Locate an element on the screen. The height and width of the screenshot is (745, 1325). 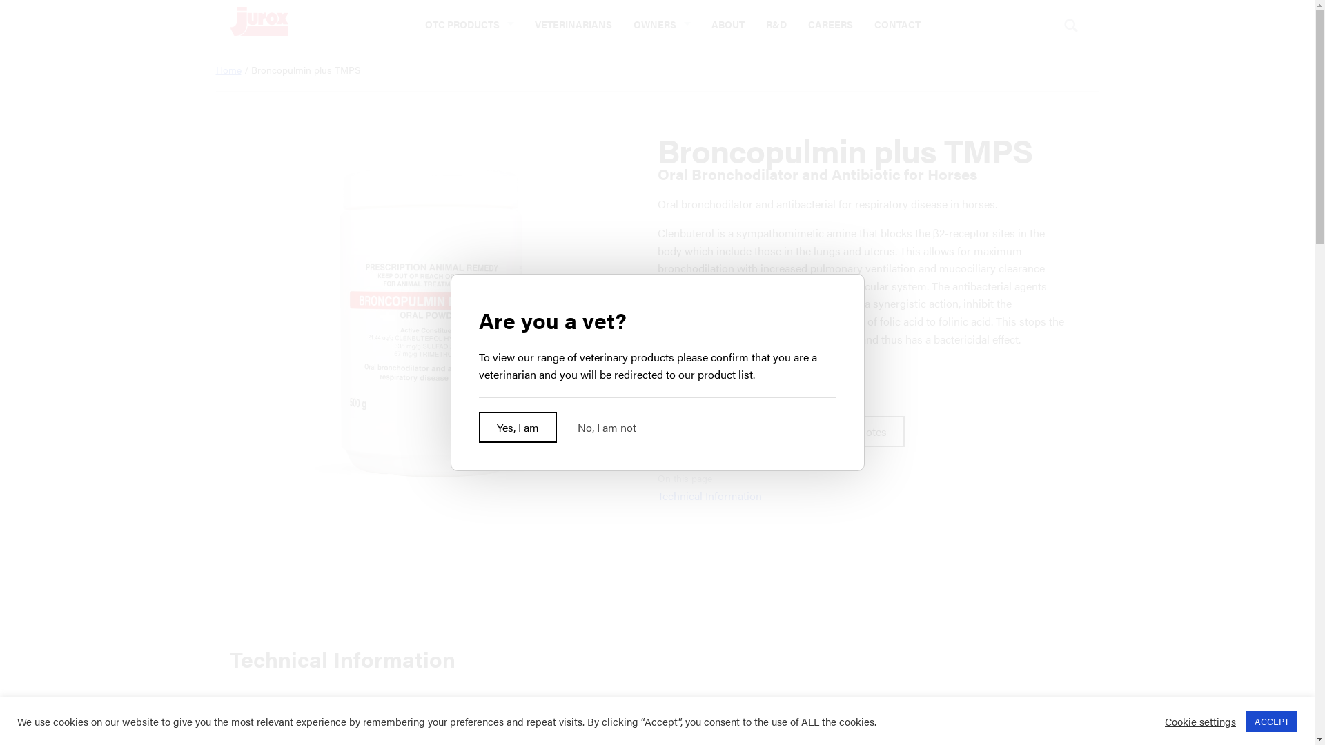
OWNERS is located at coordinates (661, 23).